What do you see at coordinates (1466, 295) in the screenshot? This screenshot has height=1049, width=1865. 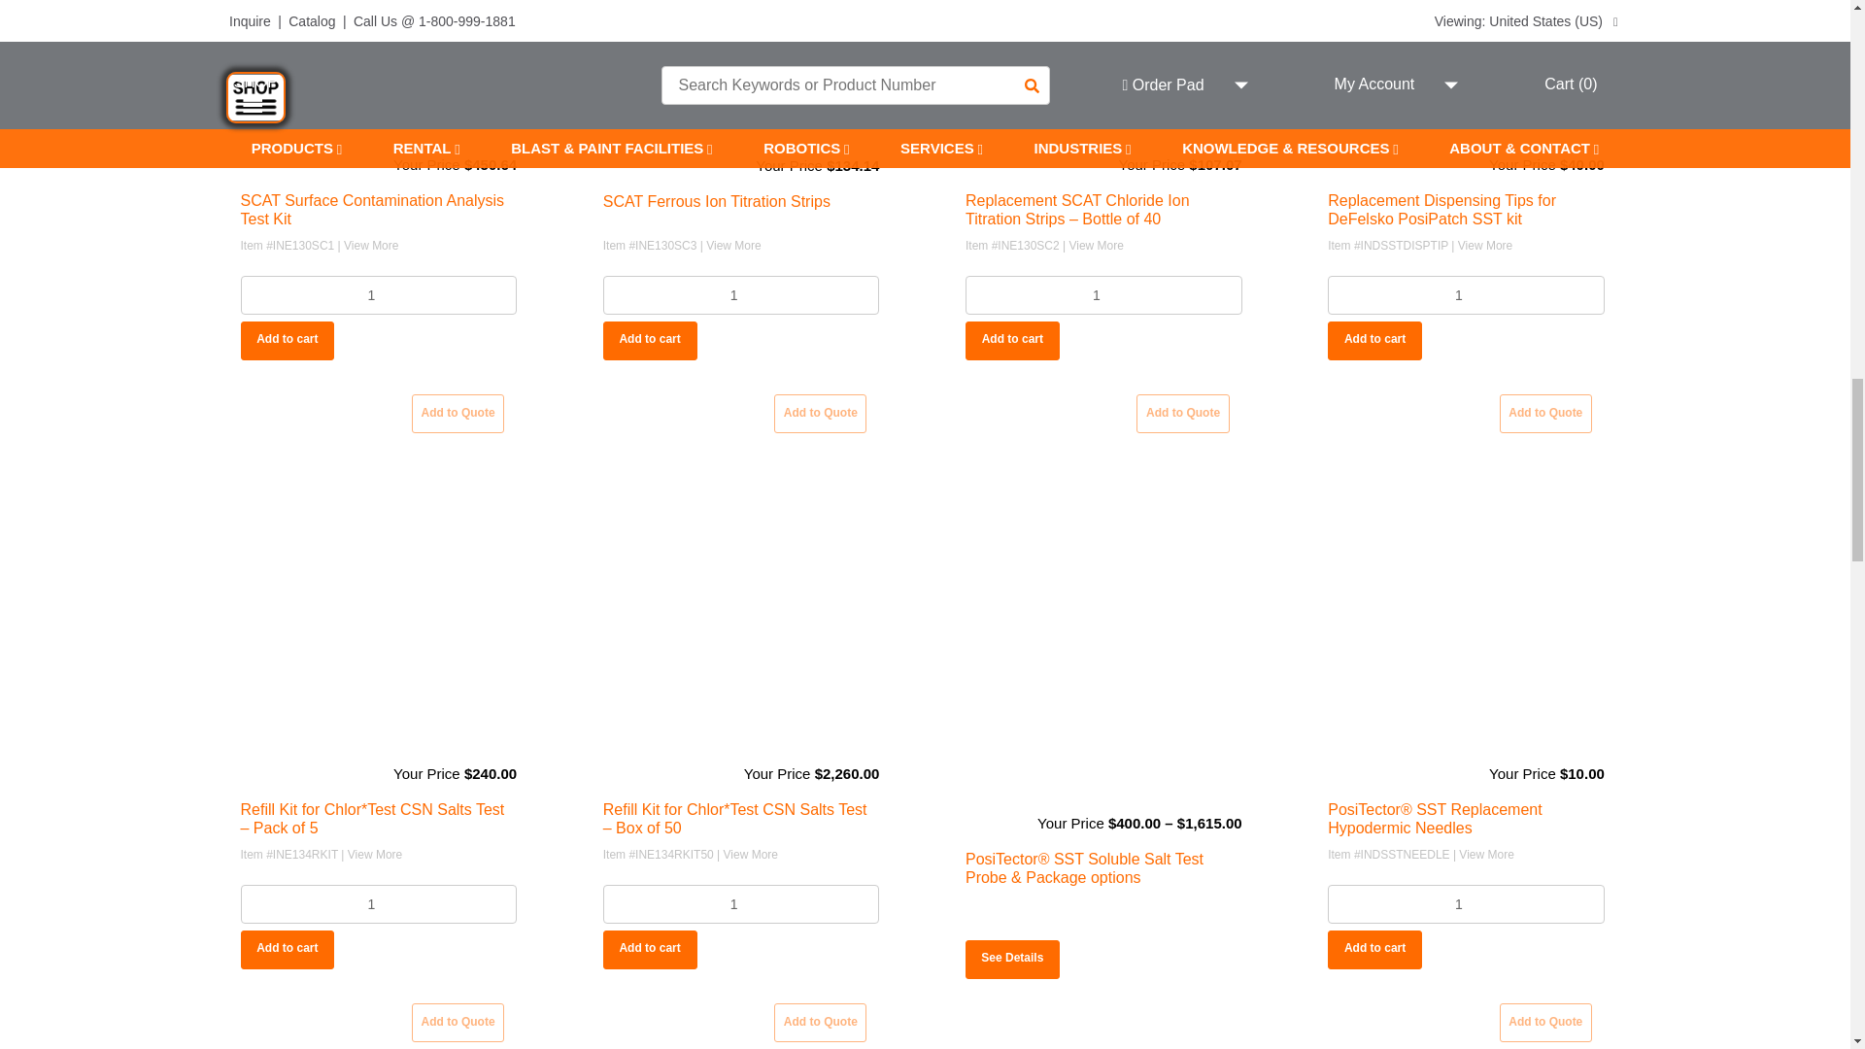 I see `1` at bounding box center [1466, 295].